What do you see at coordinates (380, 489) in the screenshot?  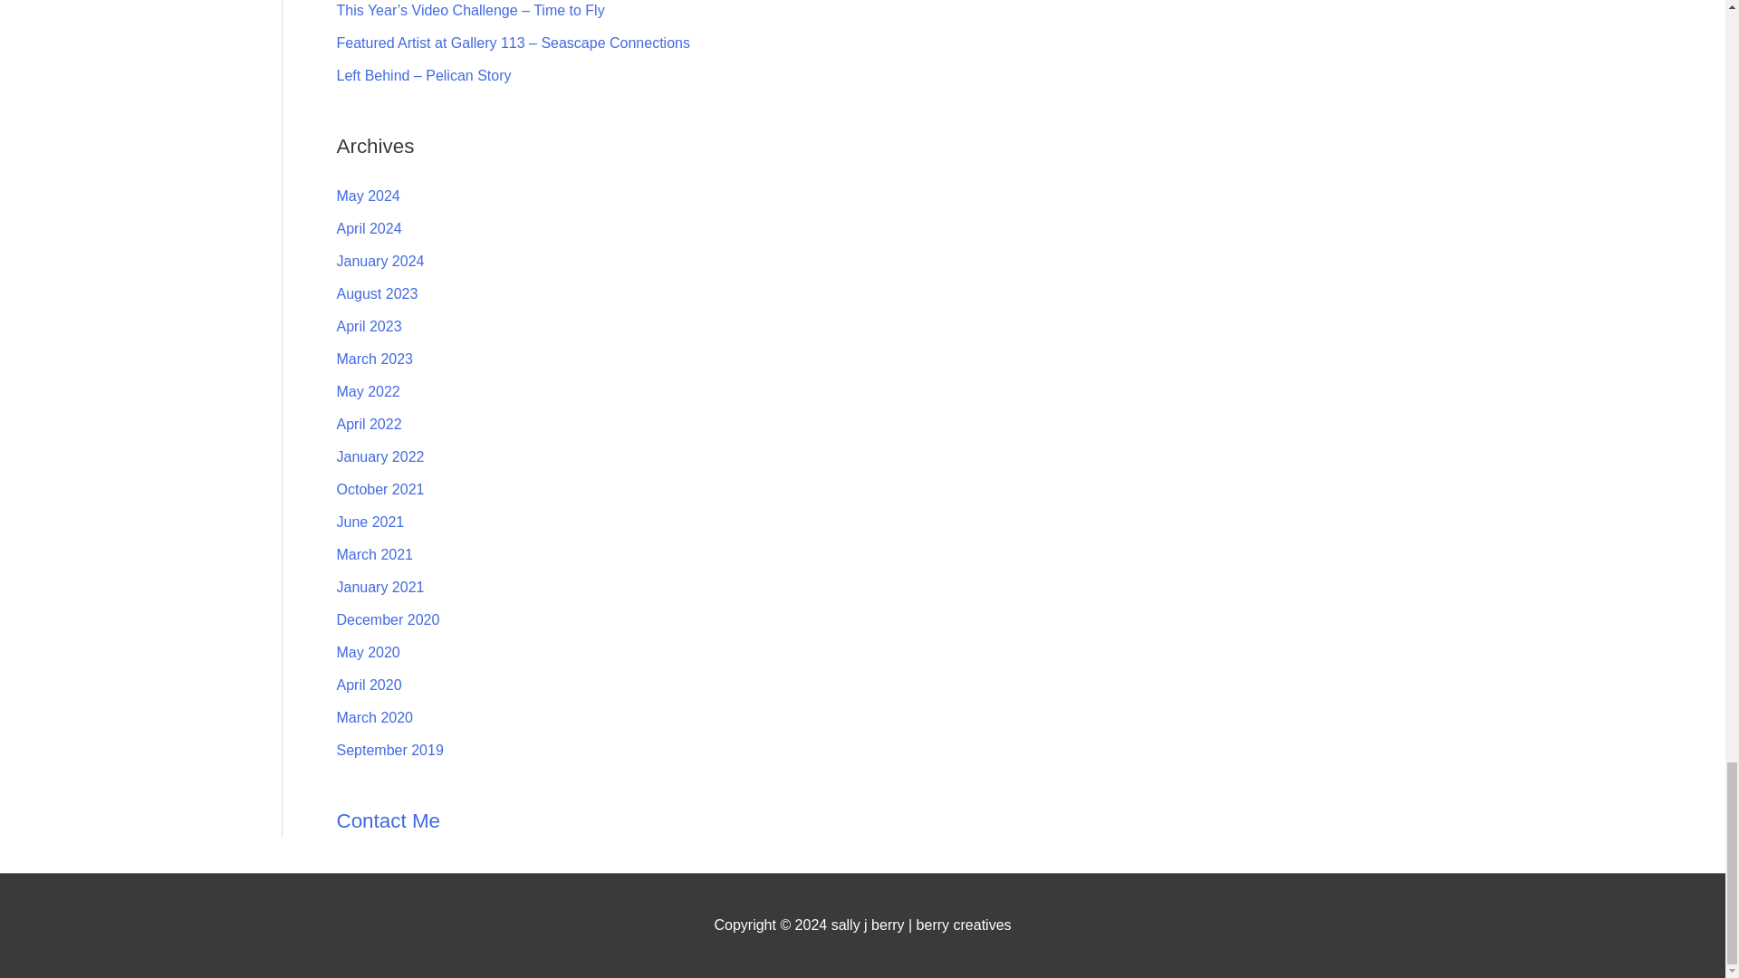 I see `October 2021` at bounding box center [380, 489].